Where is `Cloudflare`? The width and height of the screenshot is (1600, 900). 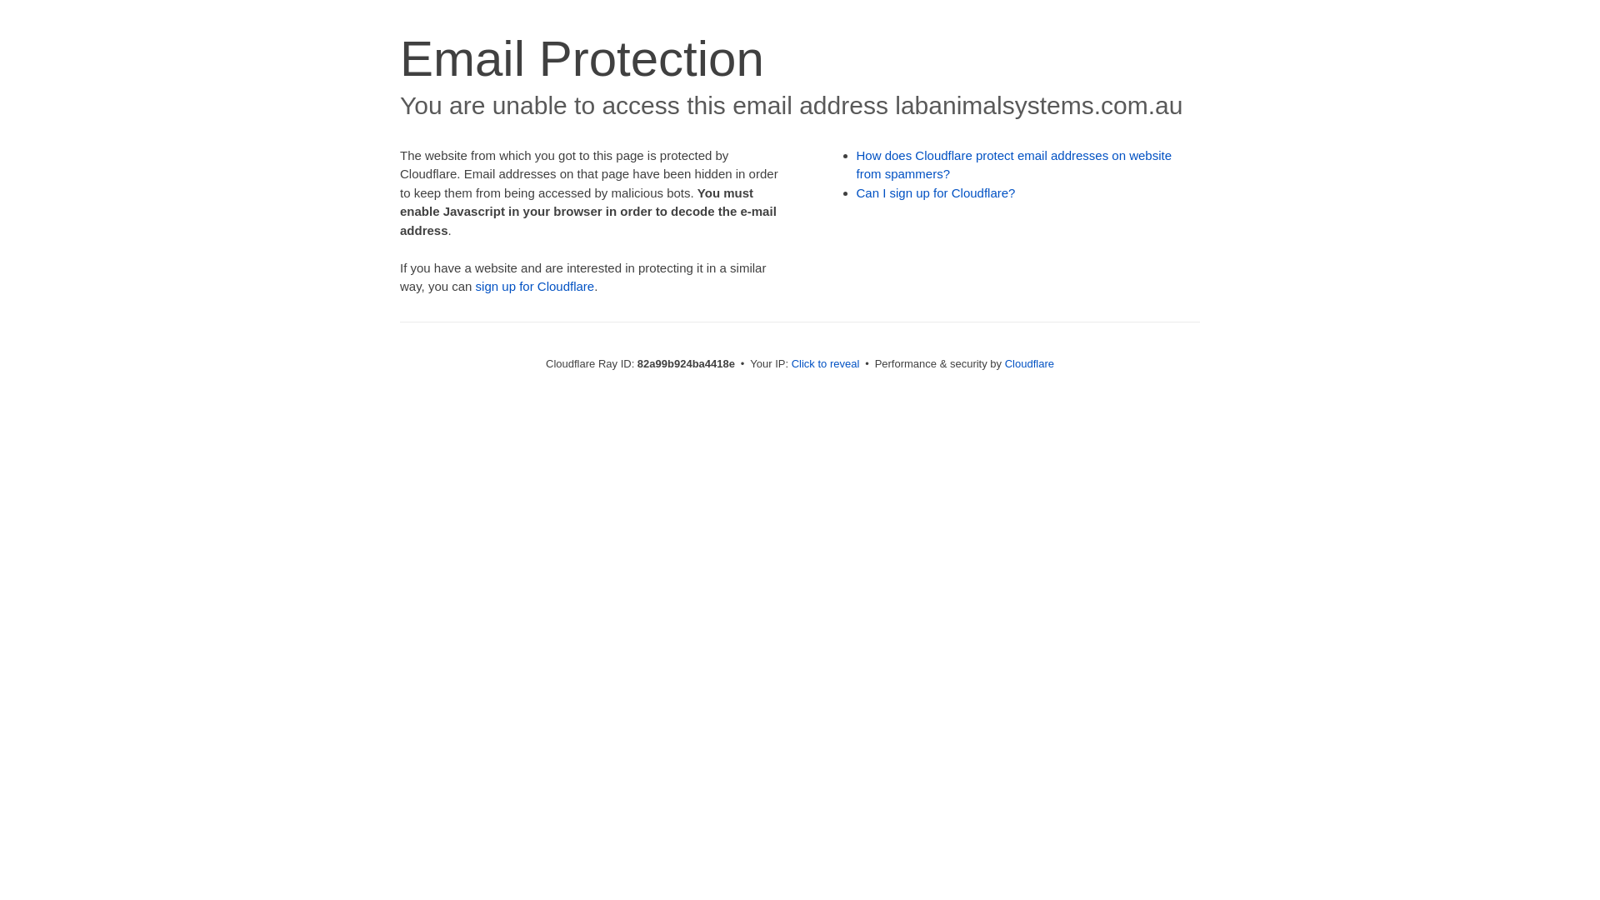 Cloudflare is located at coordinates (1030, 363).